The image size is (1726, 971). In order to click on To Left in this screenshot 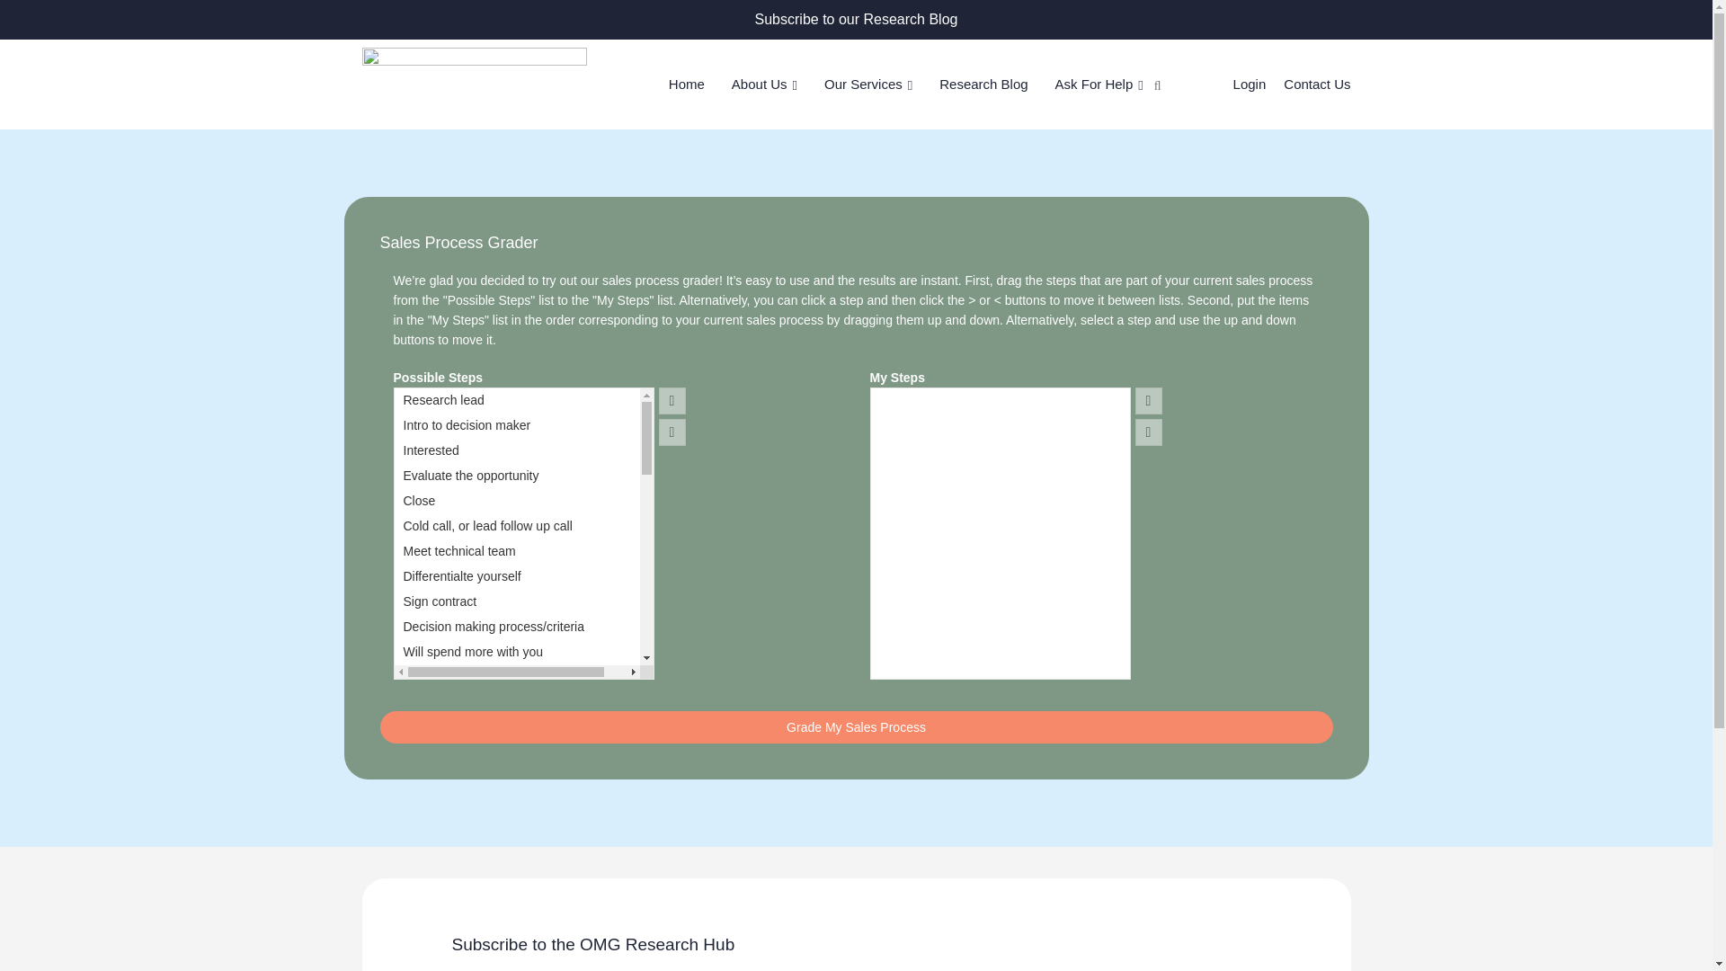, I will do `click(672, 432)`.